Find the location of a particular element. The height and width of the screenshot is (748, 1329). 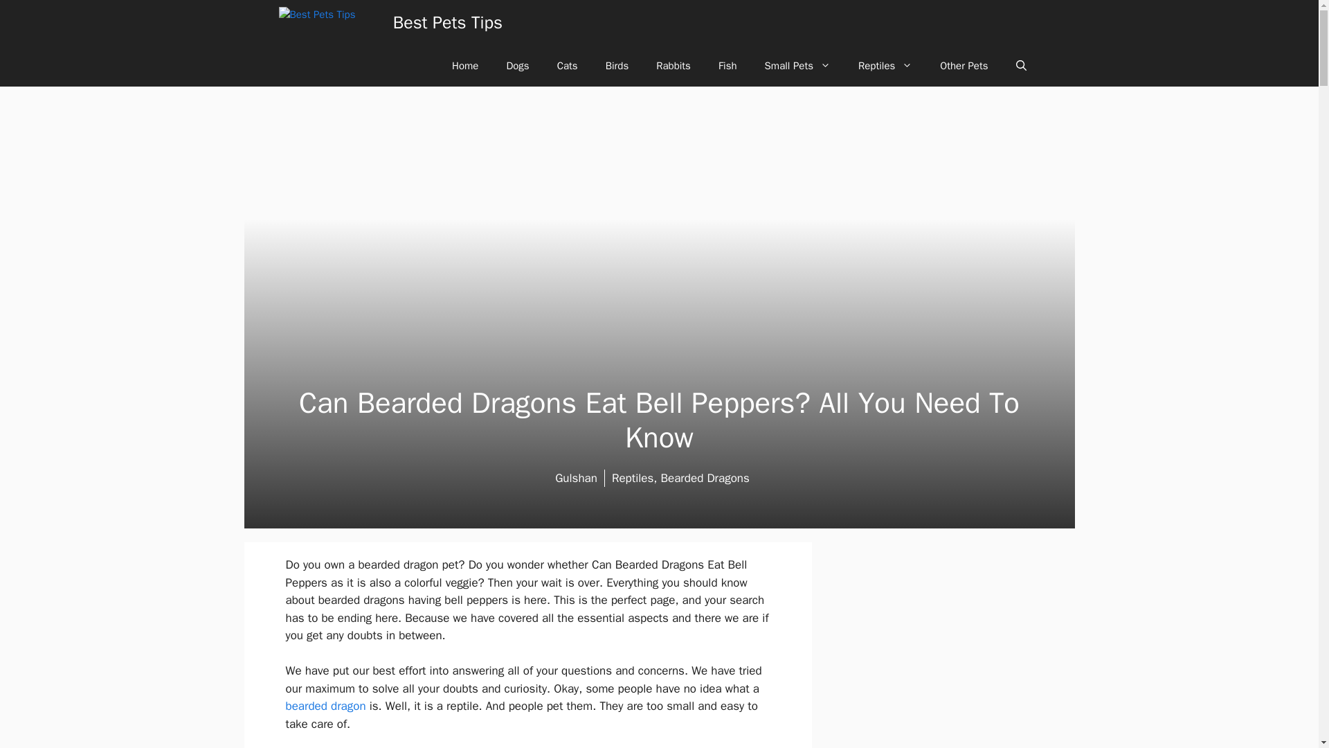

Birds is located at coordinates (617, 65).